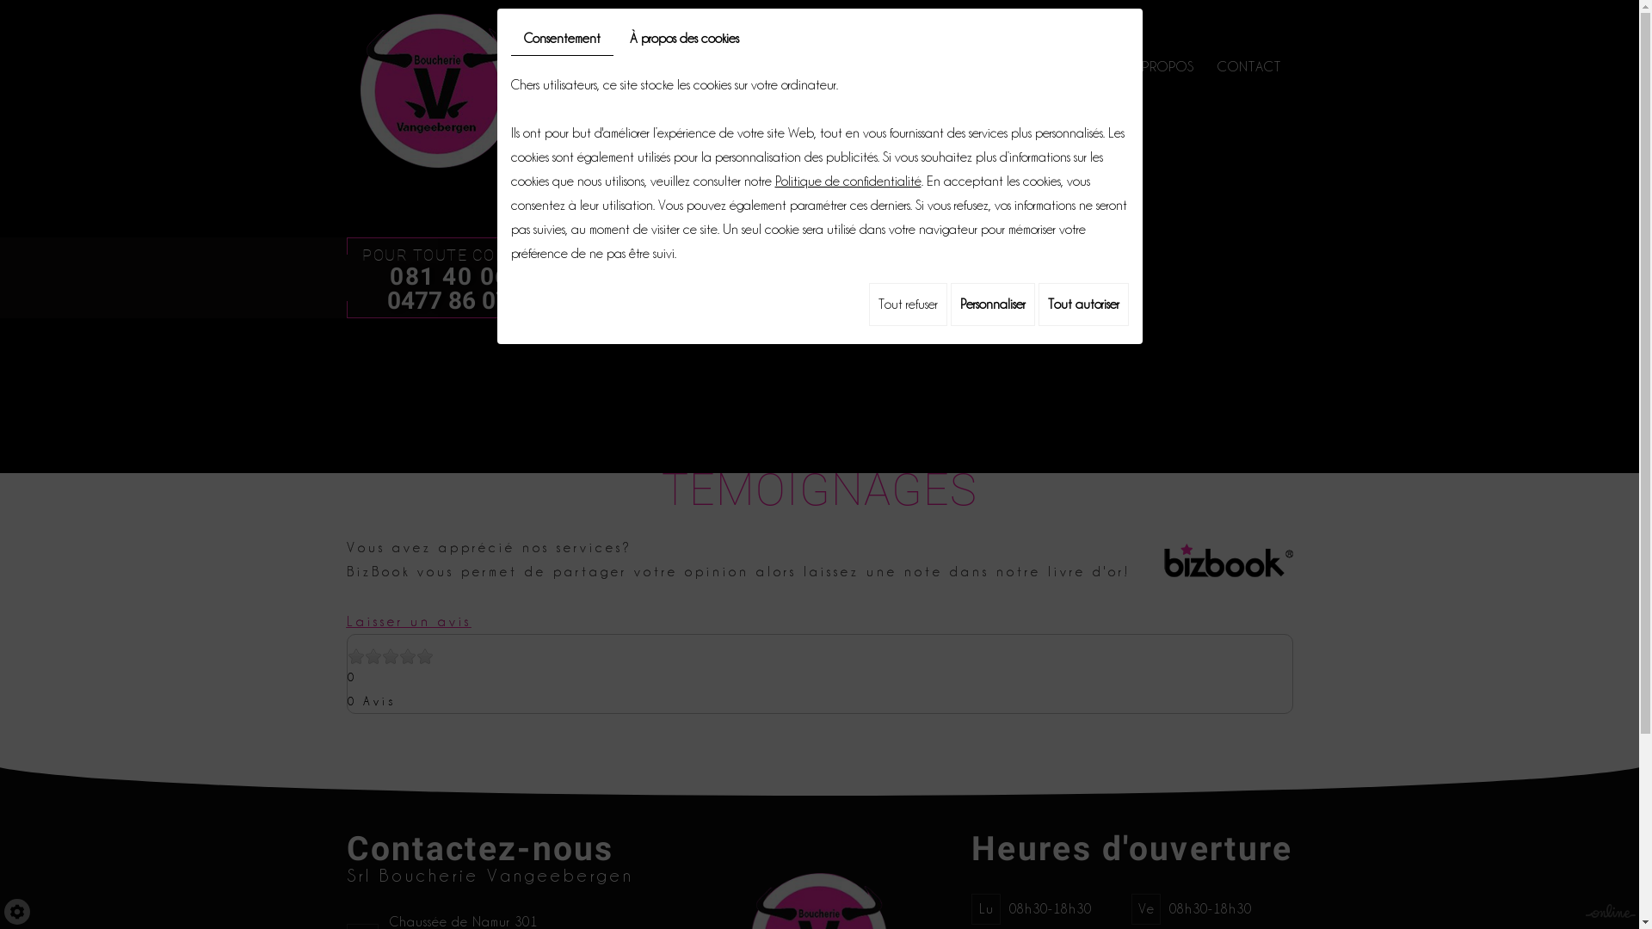 The height and width of the screenshot is (929, 1652). What do you see at coordinates (465, 301) in the screenshot?
I see `0477 86 07 92` at bounding box center [465, 301].